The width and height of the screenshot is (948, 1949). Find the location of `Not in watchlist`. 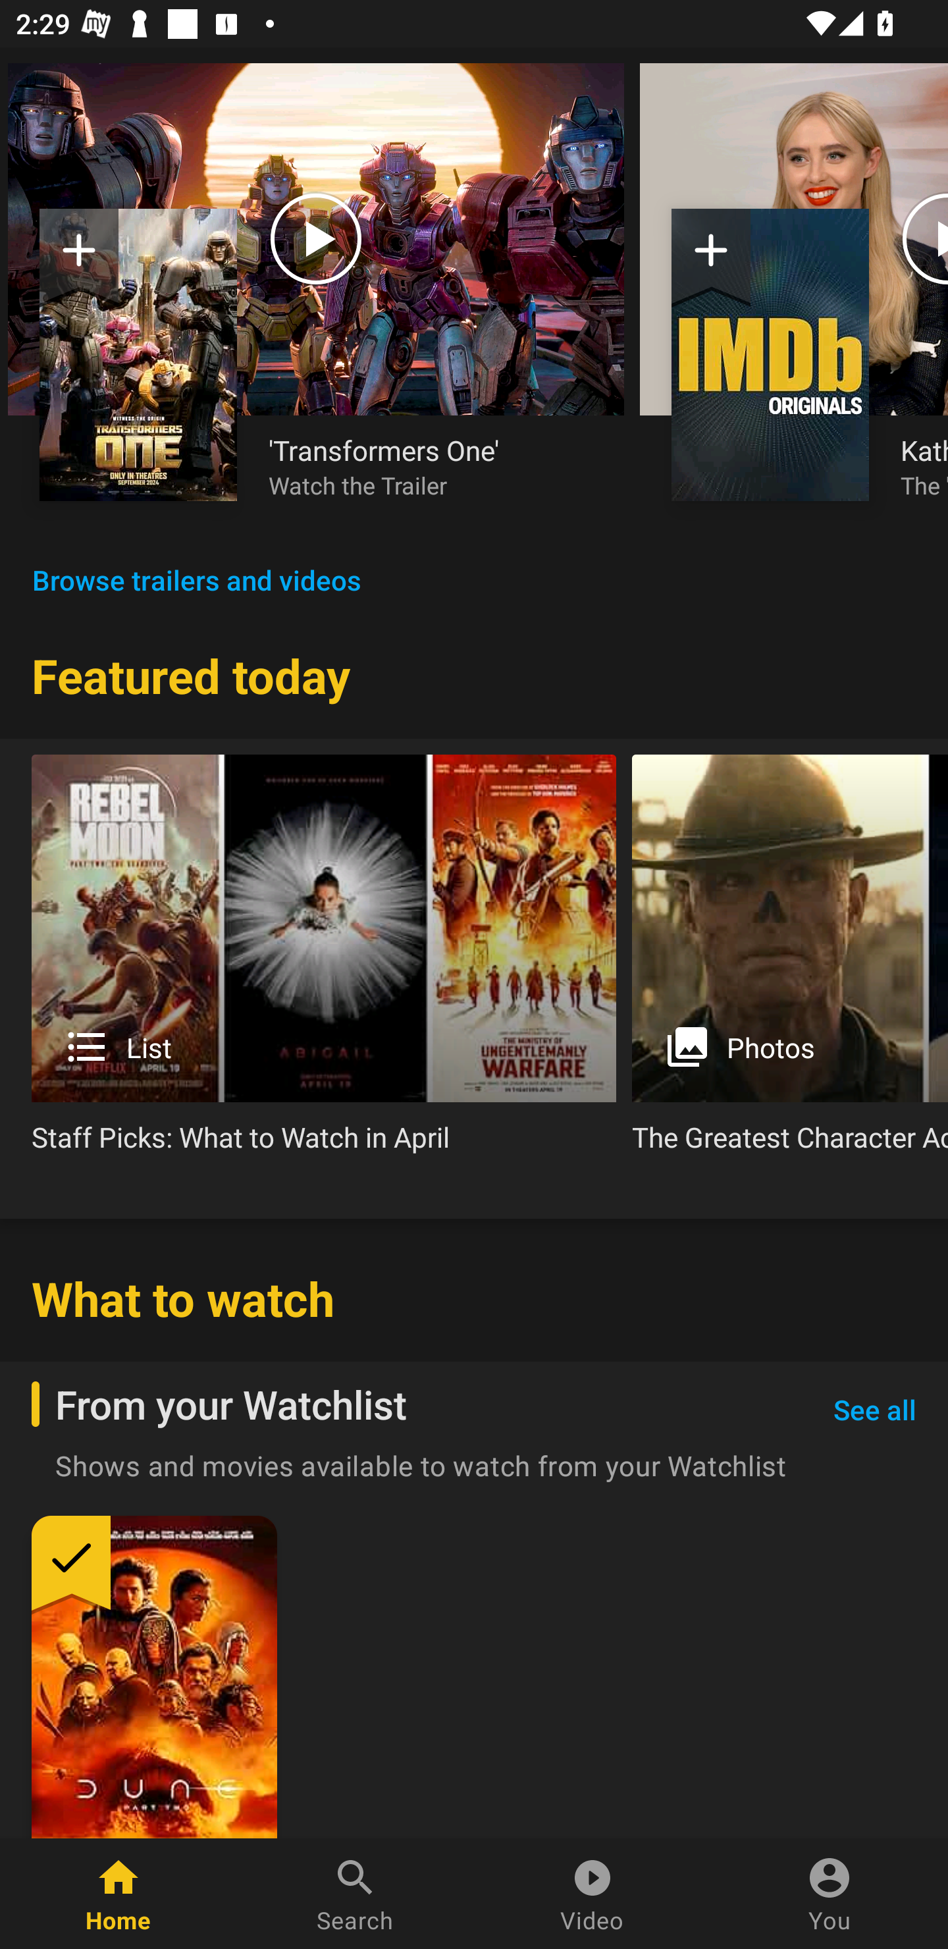

Not in watchlist is located at coordinates (79, 258).